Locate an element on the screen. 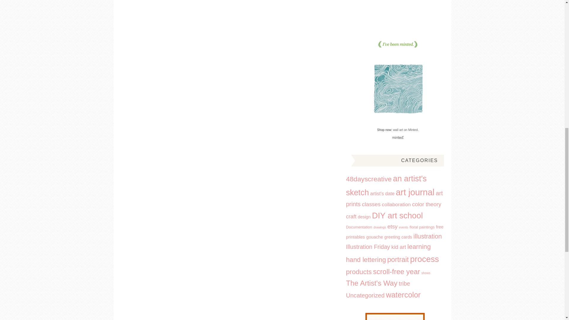 This screenshot has width=569, height=320. design is located at coordinates (364, 217).